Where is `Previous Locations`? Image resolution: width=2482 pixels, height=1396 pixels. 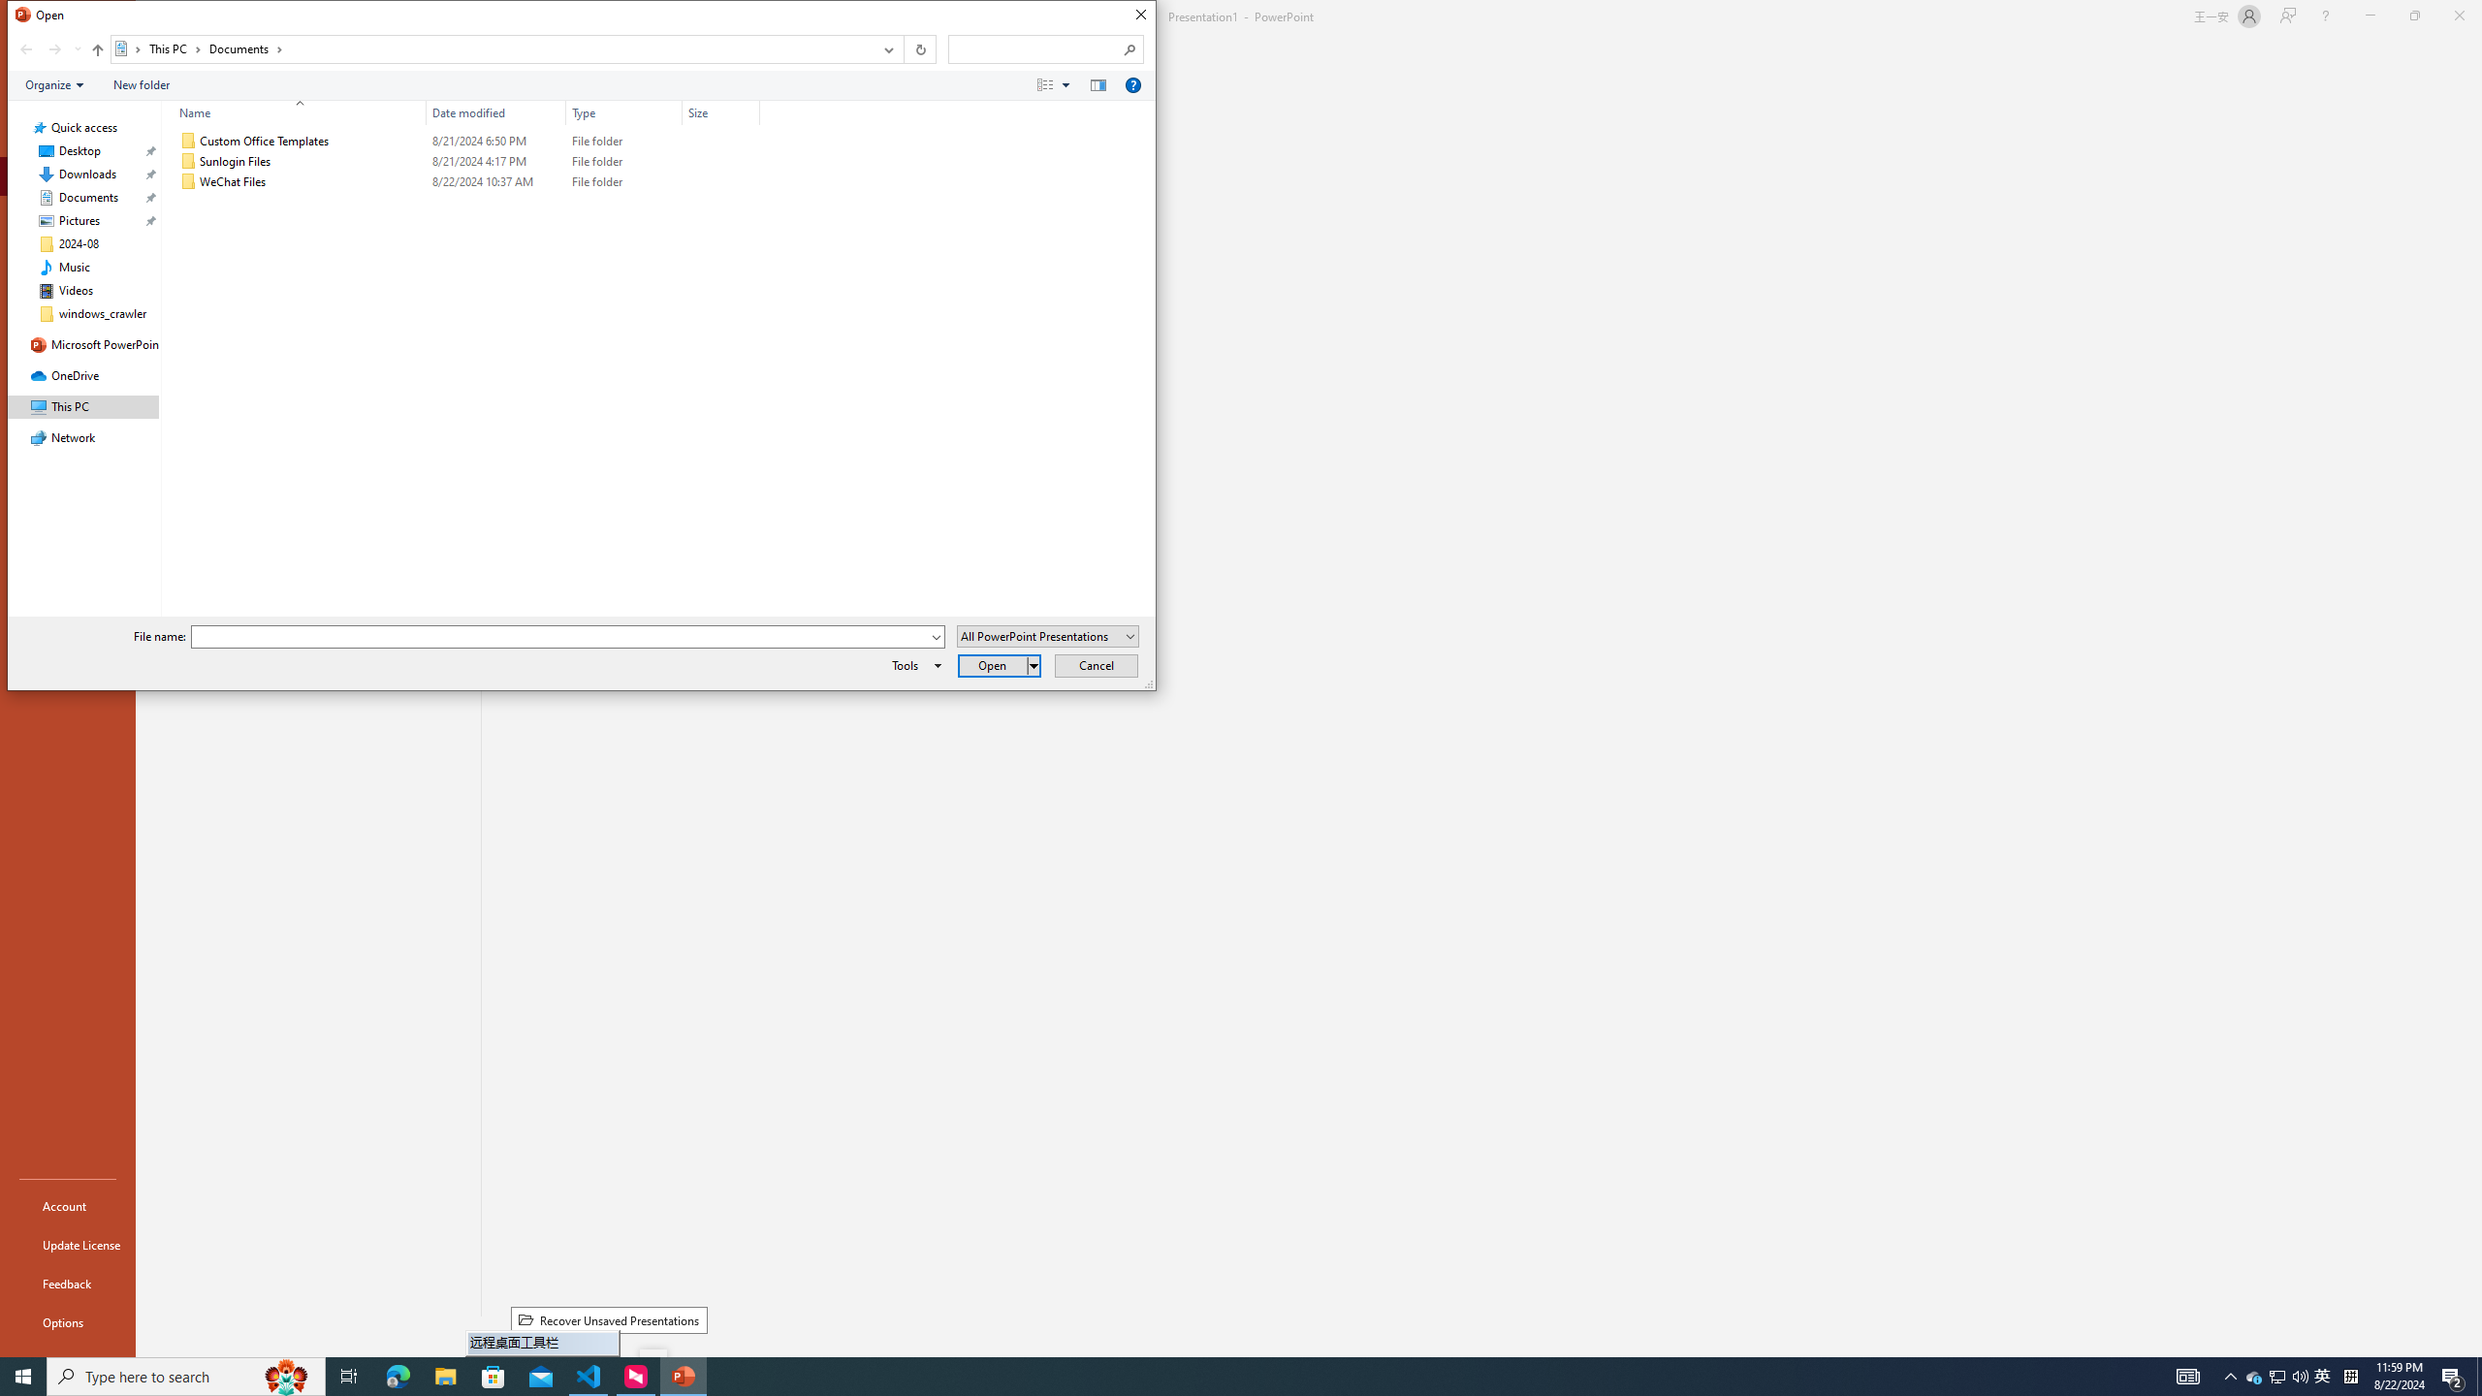 Previous Locations is located at coordinates (886, 49).